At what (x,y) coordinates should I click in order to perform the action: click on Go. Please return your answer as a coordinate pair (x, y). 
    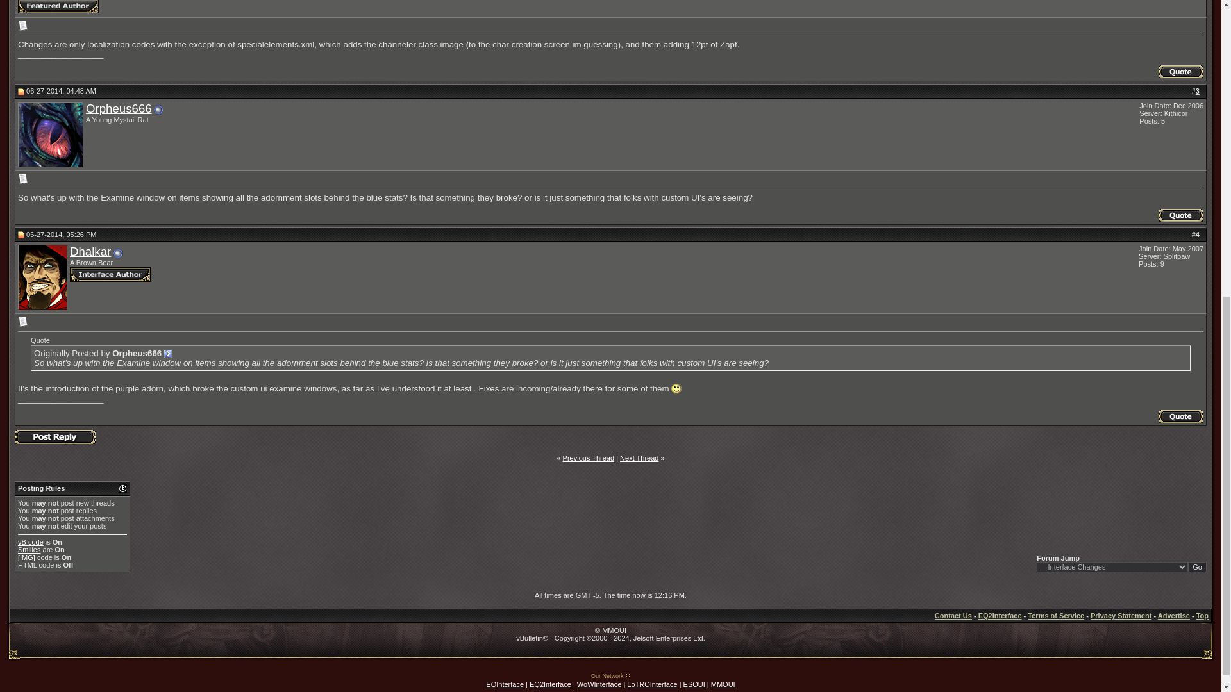
    Looking at the image, I should click on (1196, 566).